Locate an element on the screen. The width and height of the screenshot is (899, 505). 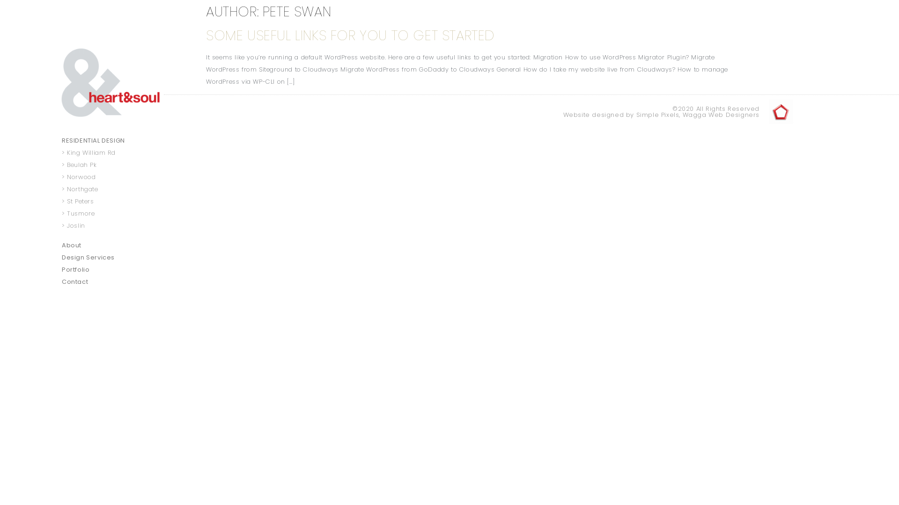
> King William Rd is located at coordinates (113, 153).